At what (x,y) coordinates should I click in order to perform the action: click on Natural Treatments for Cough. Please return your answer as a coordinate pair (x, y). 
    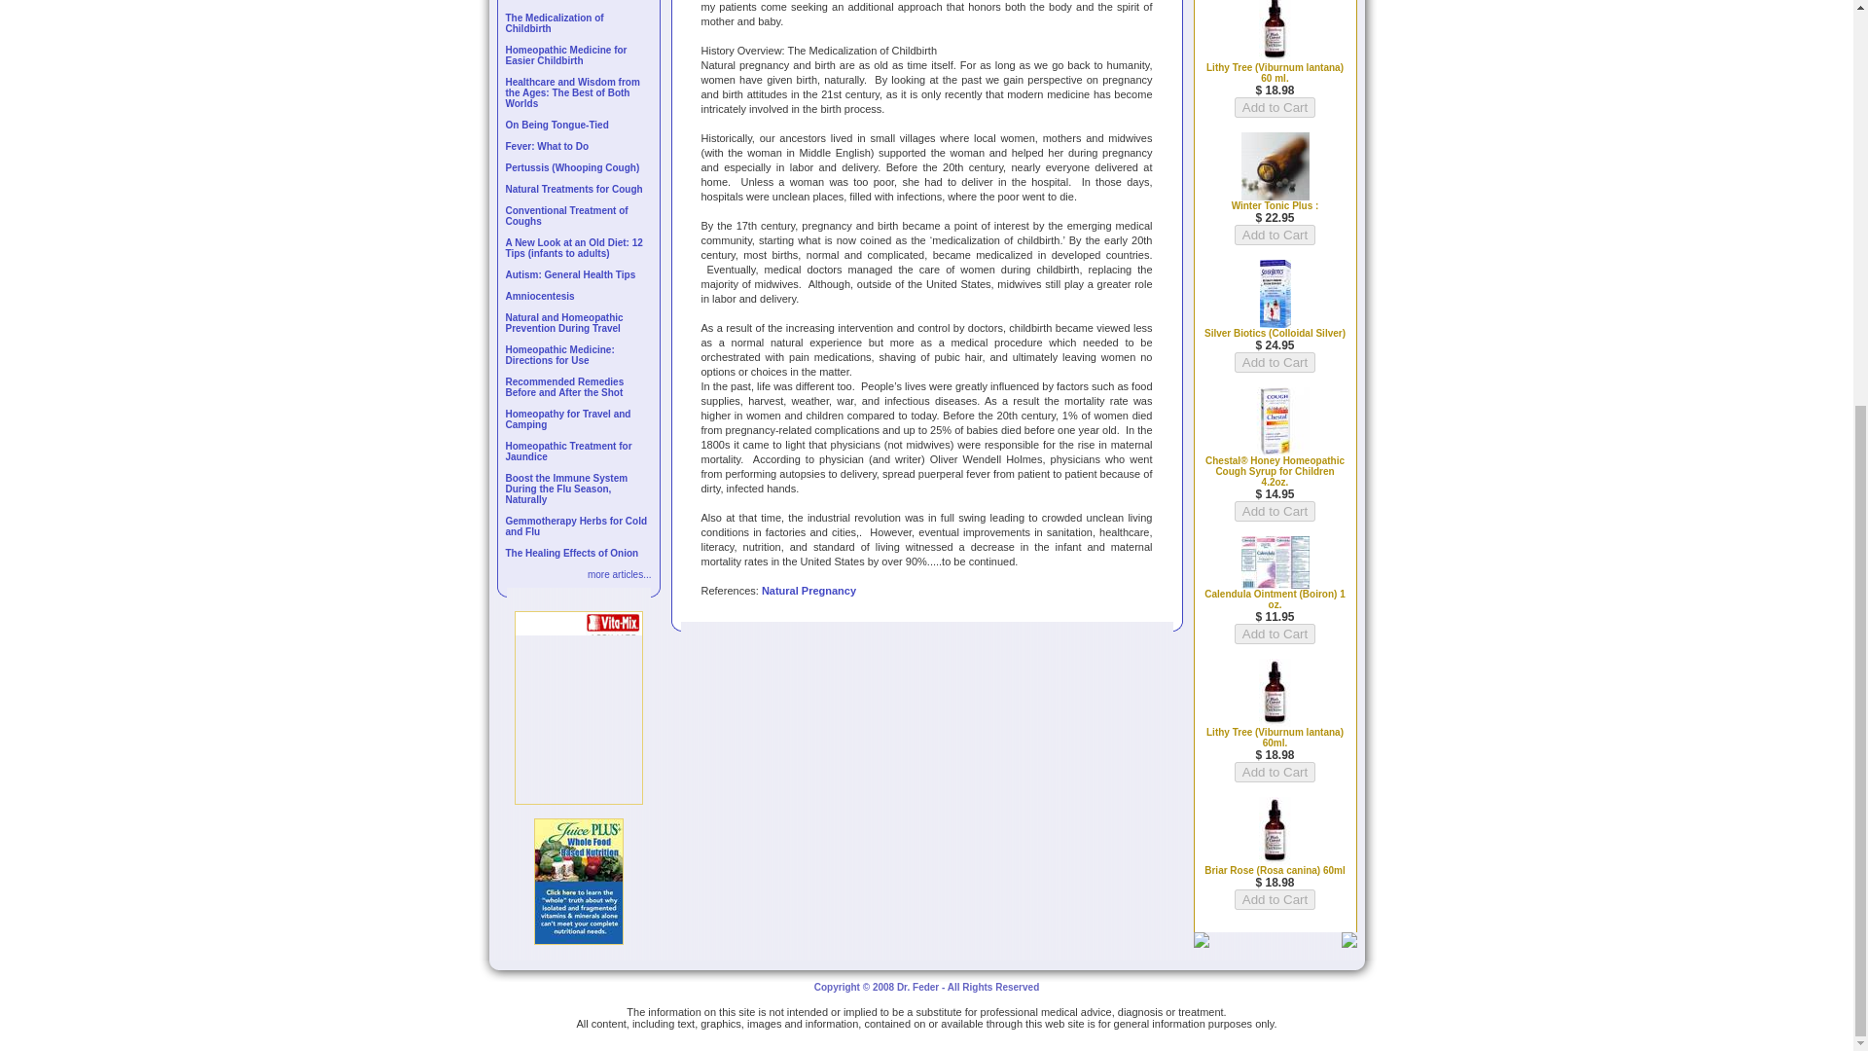
    Looking at the image, I should click on (574, 189).